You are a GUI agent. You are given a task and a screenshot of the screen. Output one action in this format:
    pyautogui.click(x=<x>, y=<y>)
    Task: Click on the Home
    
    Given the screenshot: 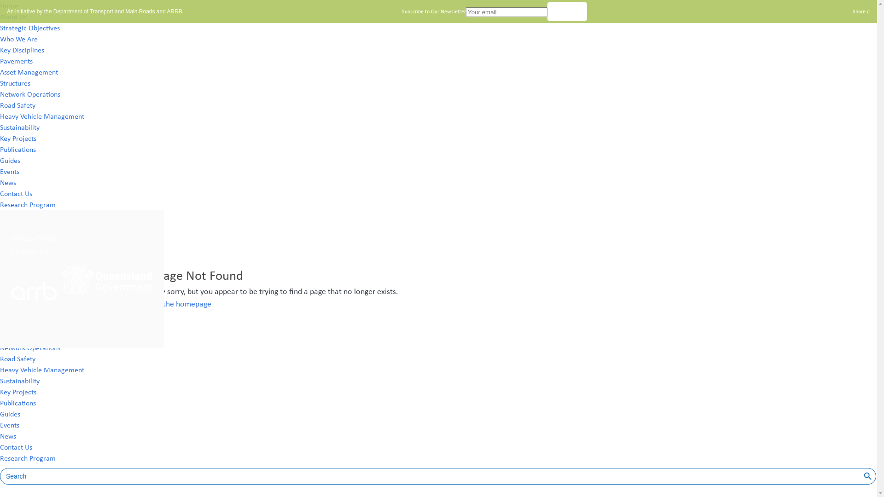 What is the action you would take?
    pyautogui.click(x=9, y=259)
    